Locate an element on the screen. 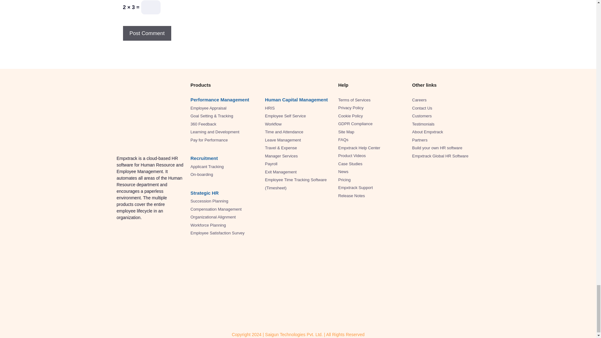 The image size is (601, 338). Empxtrack performance management solution is located at coordinates (220, 100).